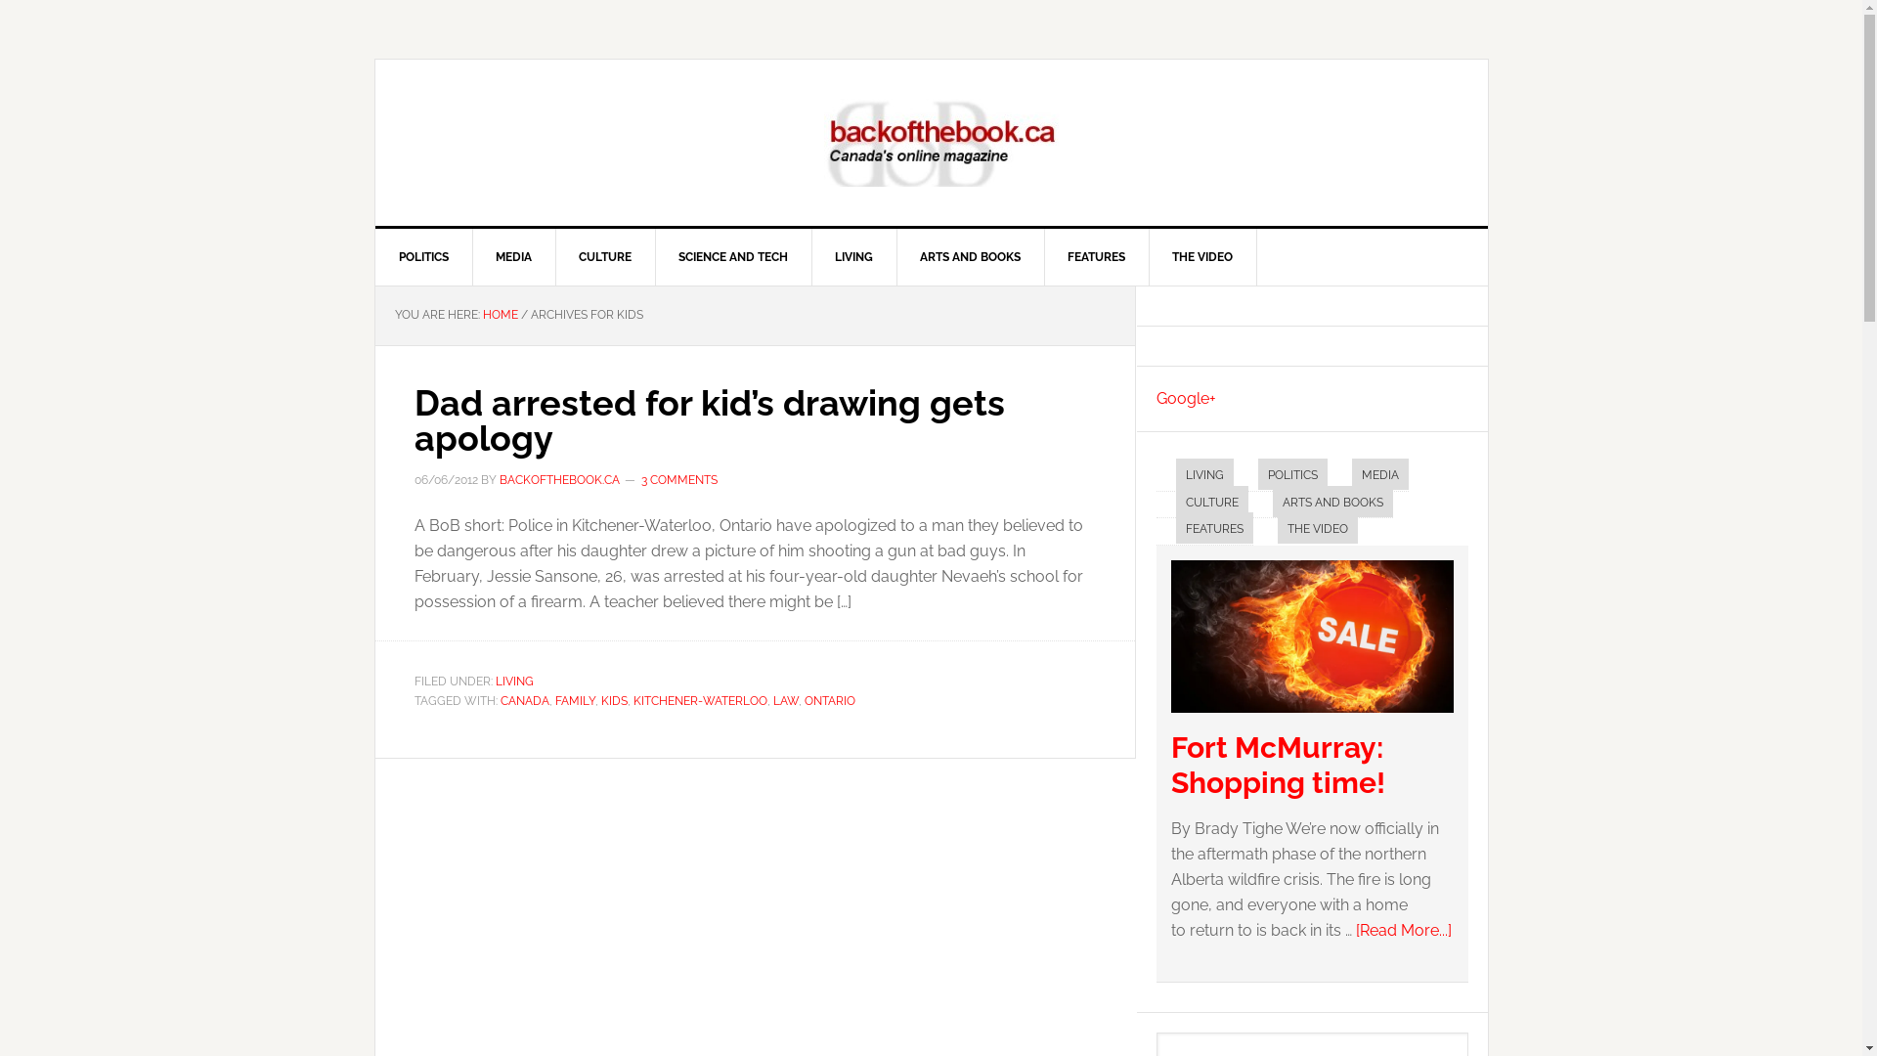 The width and height of the screenshot is (1877, 1056). I want to click on ARTS AND BOOKS, so click(970, 257).